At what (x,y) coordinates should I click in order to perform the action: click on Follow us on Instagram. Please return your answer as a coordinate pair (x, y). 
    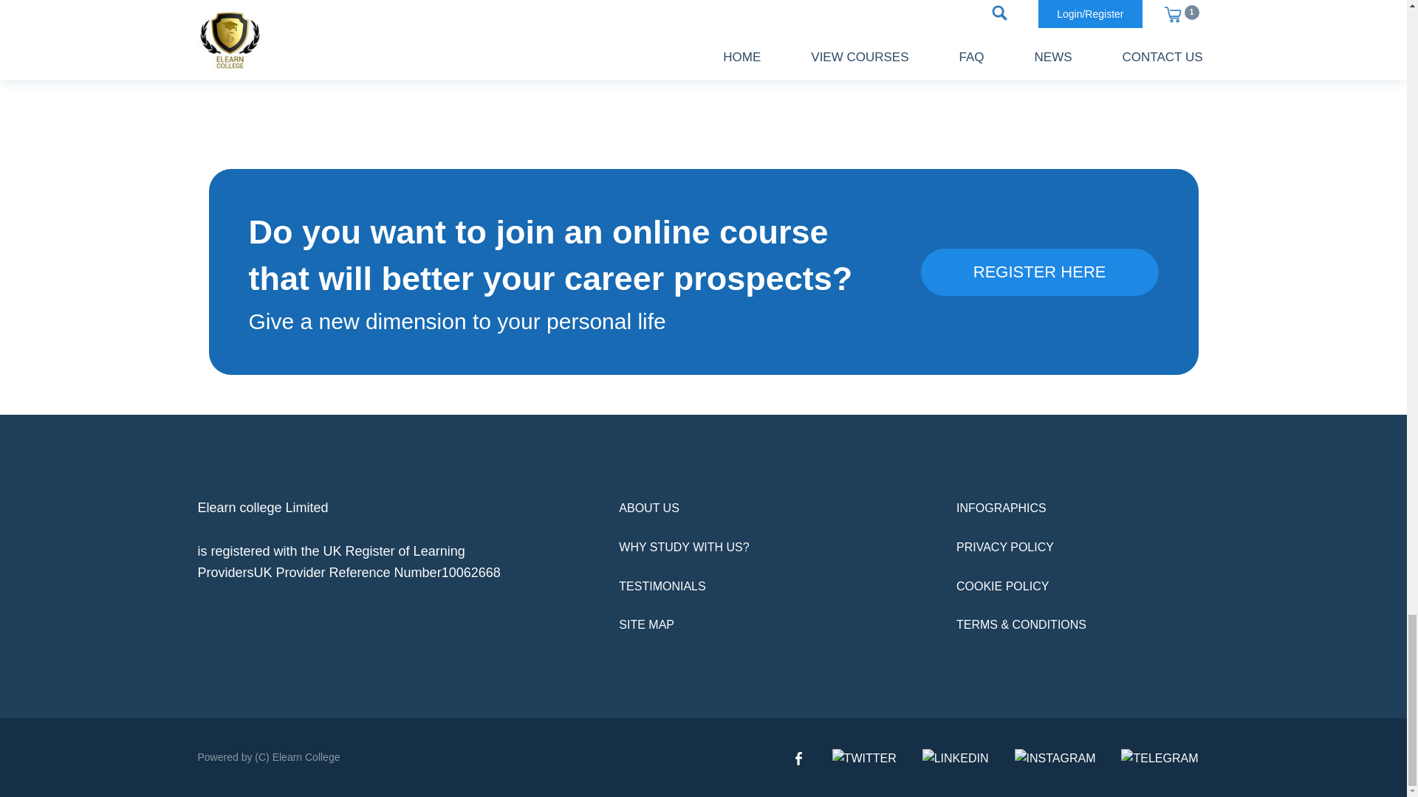
    Looking at the image, I should click on (1055, 757).